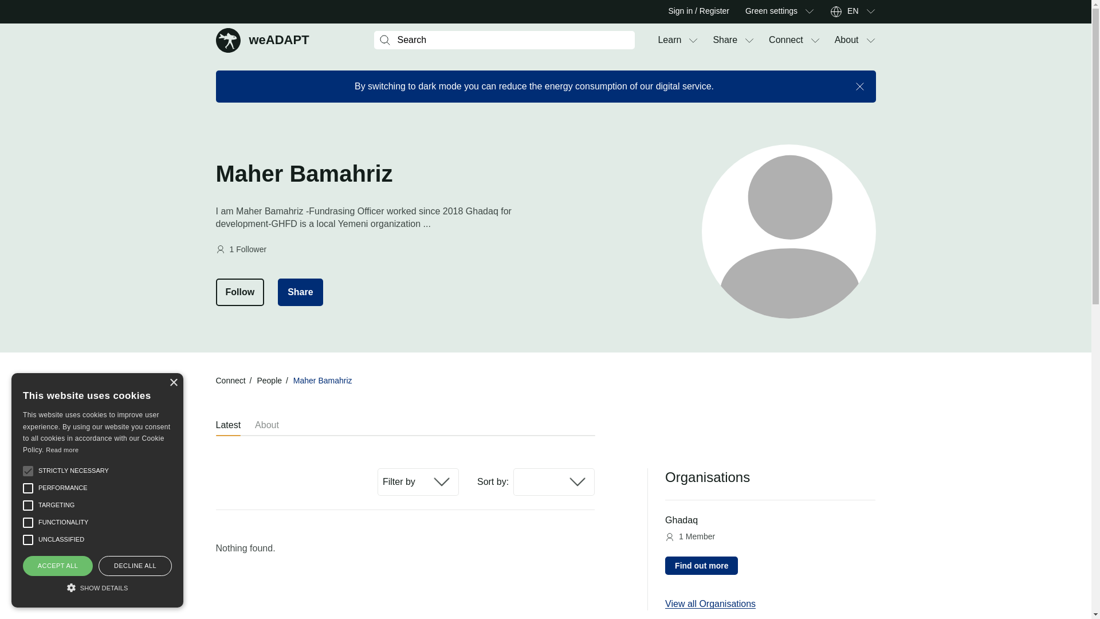 The height and width of the screenshot is (619, 1100). What do you see at coordinates (669, 40) in the screenshot?
I see `Learn` at bounding box center [669, 40].